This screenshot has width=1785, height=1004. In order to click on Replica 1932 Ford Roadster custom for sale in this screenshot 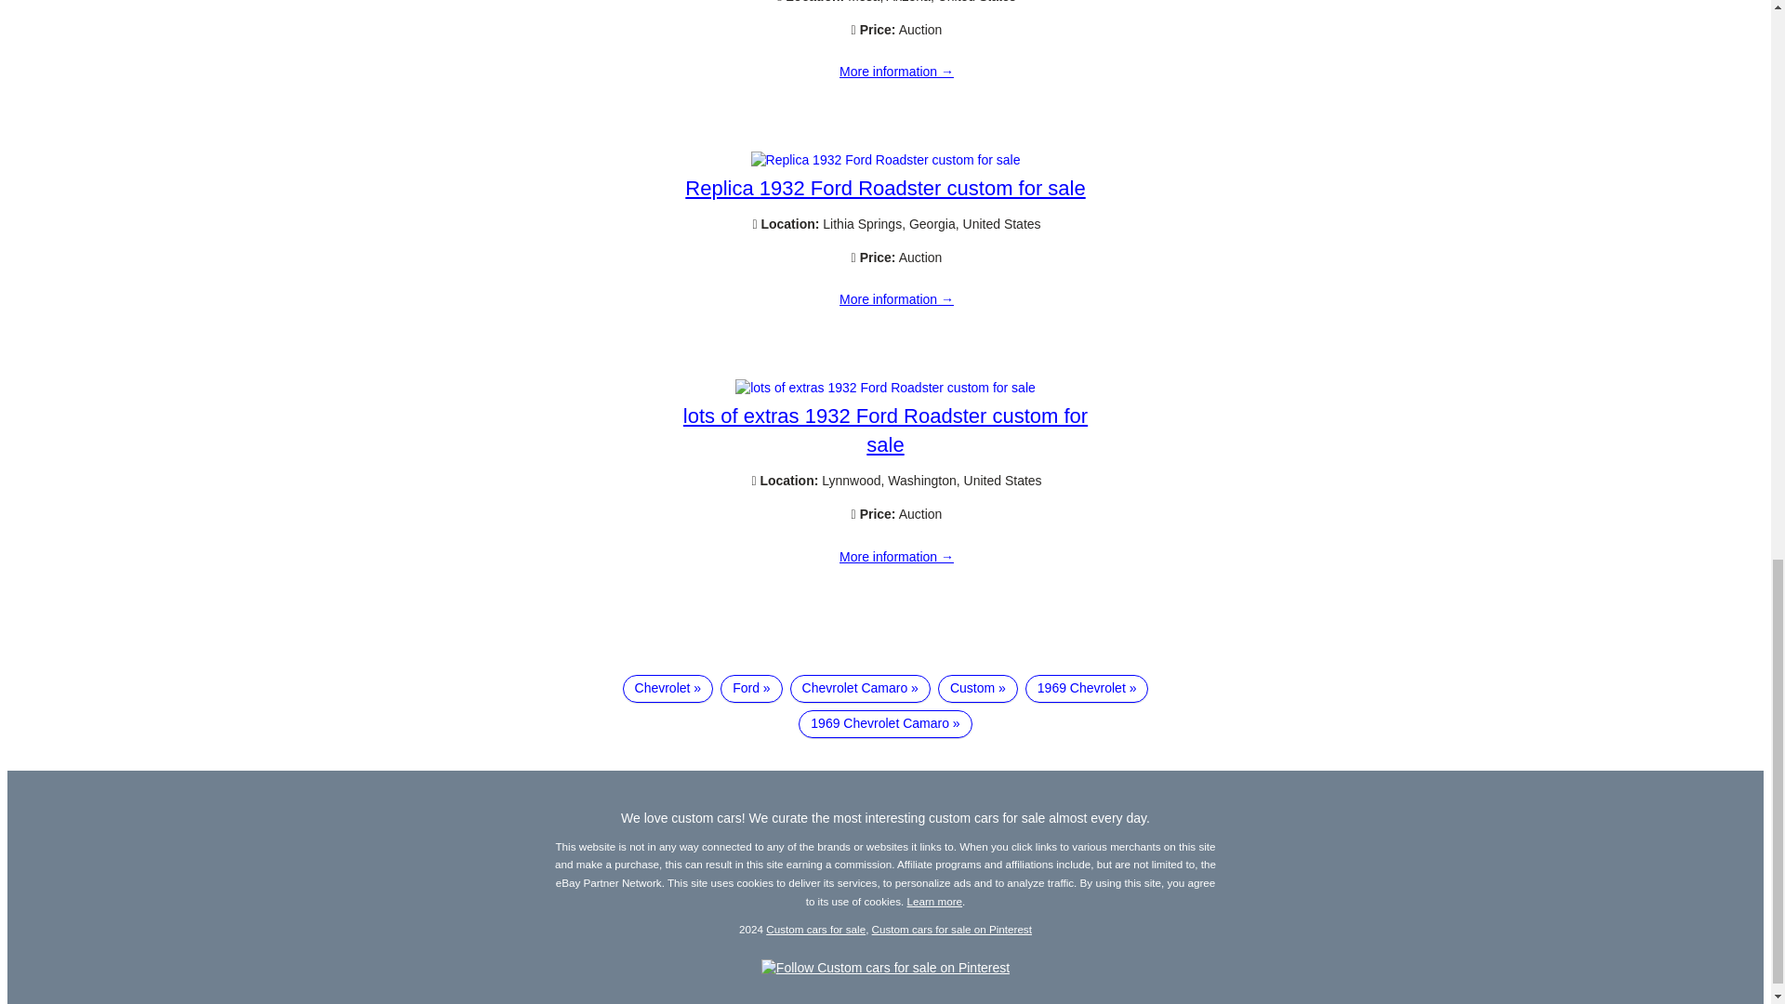, I will do `click(886, 160)`.